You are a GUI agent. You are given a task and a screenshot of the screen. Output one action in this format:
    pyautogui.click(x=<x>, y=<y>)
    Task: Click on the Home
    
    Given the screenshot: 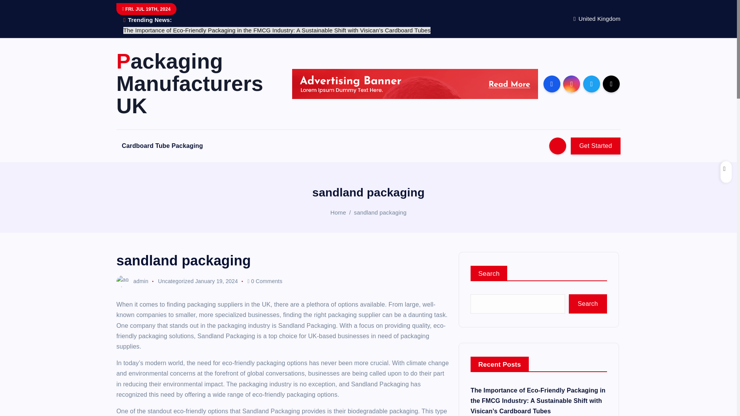 What is the action you would take?
    pyautogui.click(x=338, y=213)
    